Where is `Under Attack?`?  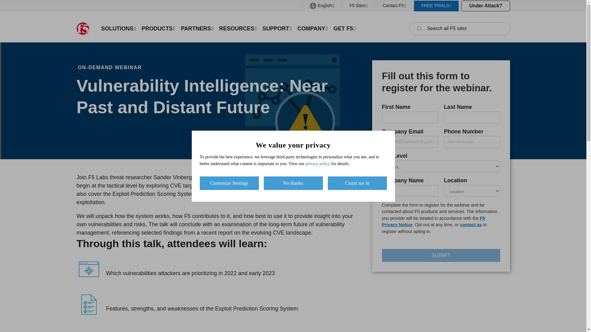 Under Attack? is located at coordinates (485, 6).